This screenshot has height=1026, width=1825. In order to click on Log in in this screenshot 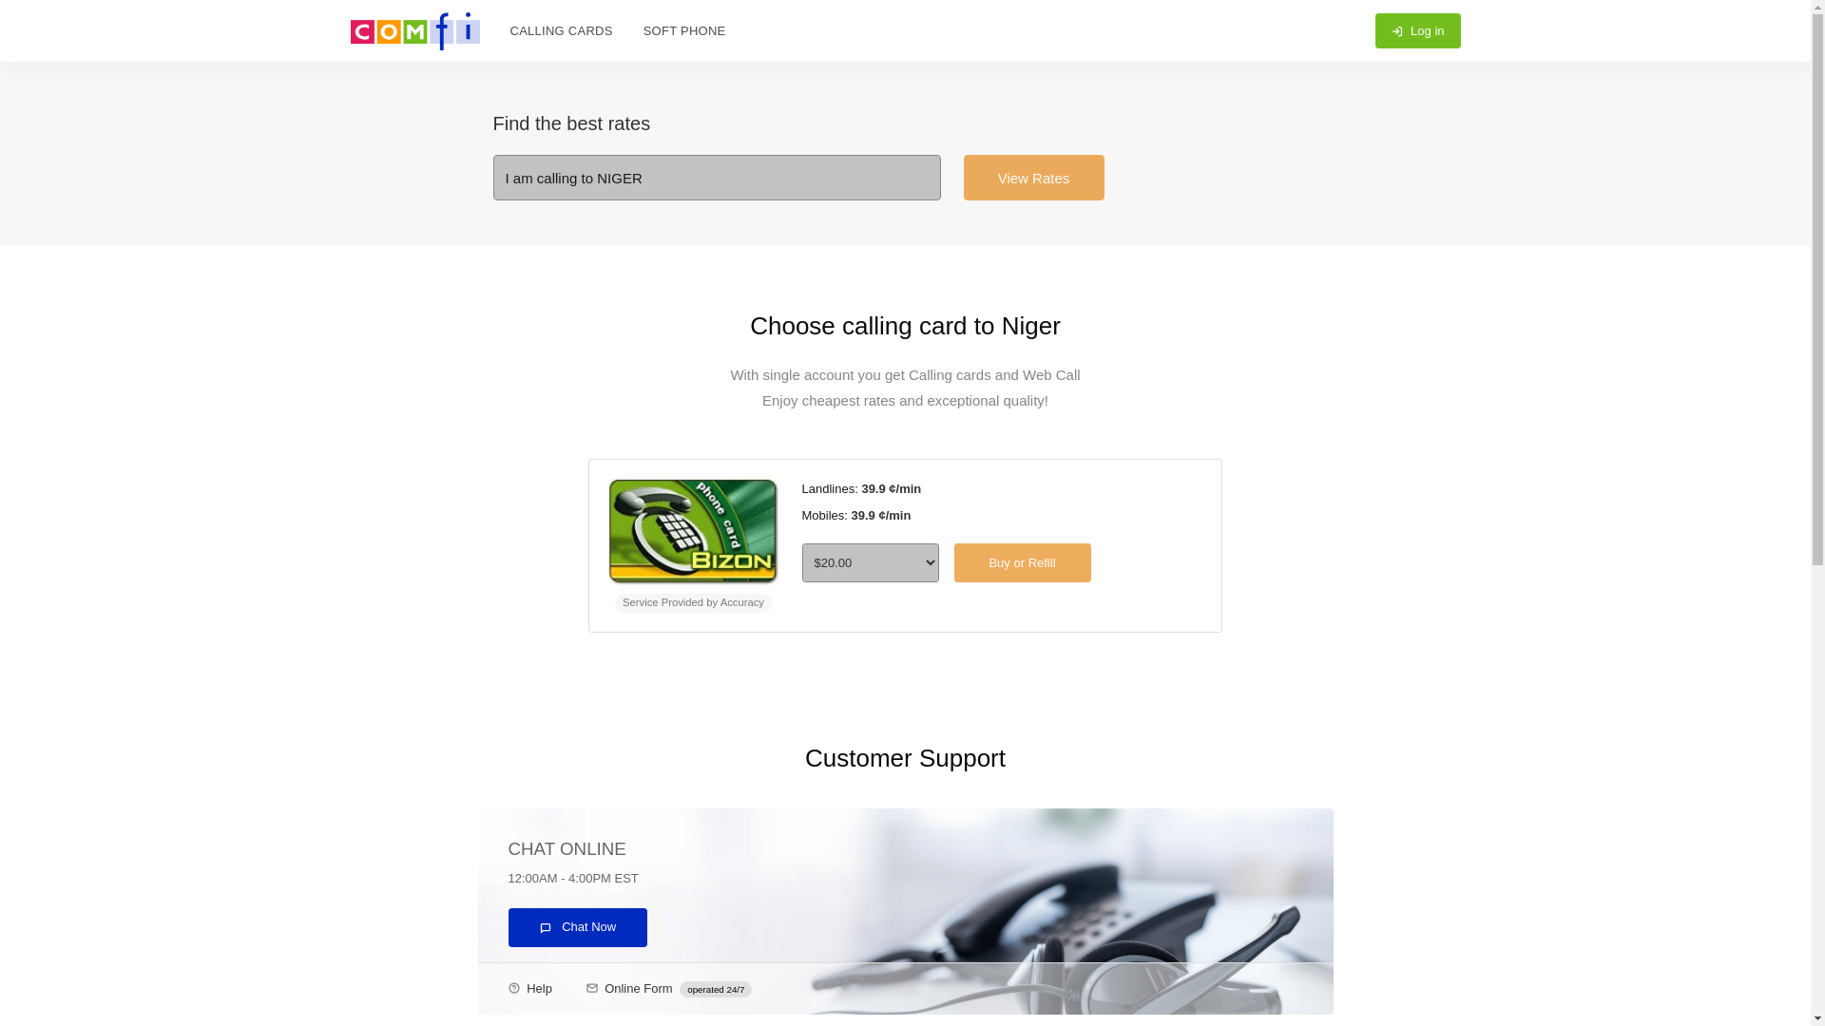, I will do `click(1418, 30)`.